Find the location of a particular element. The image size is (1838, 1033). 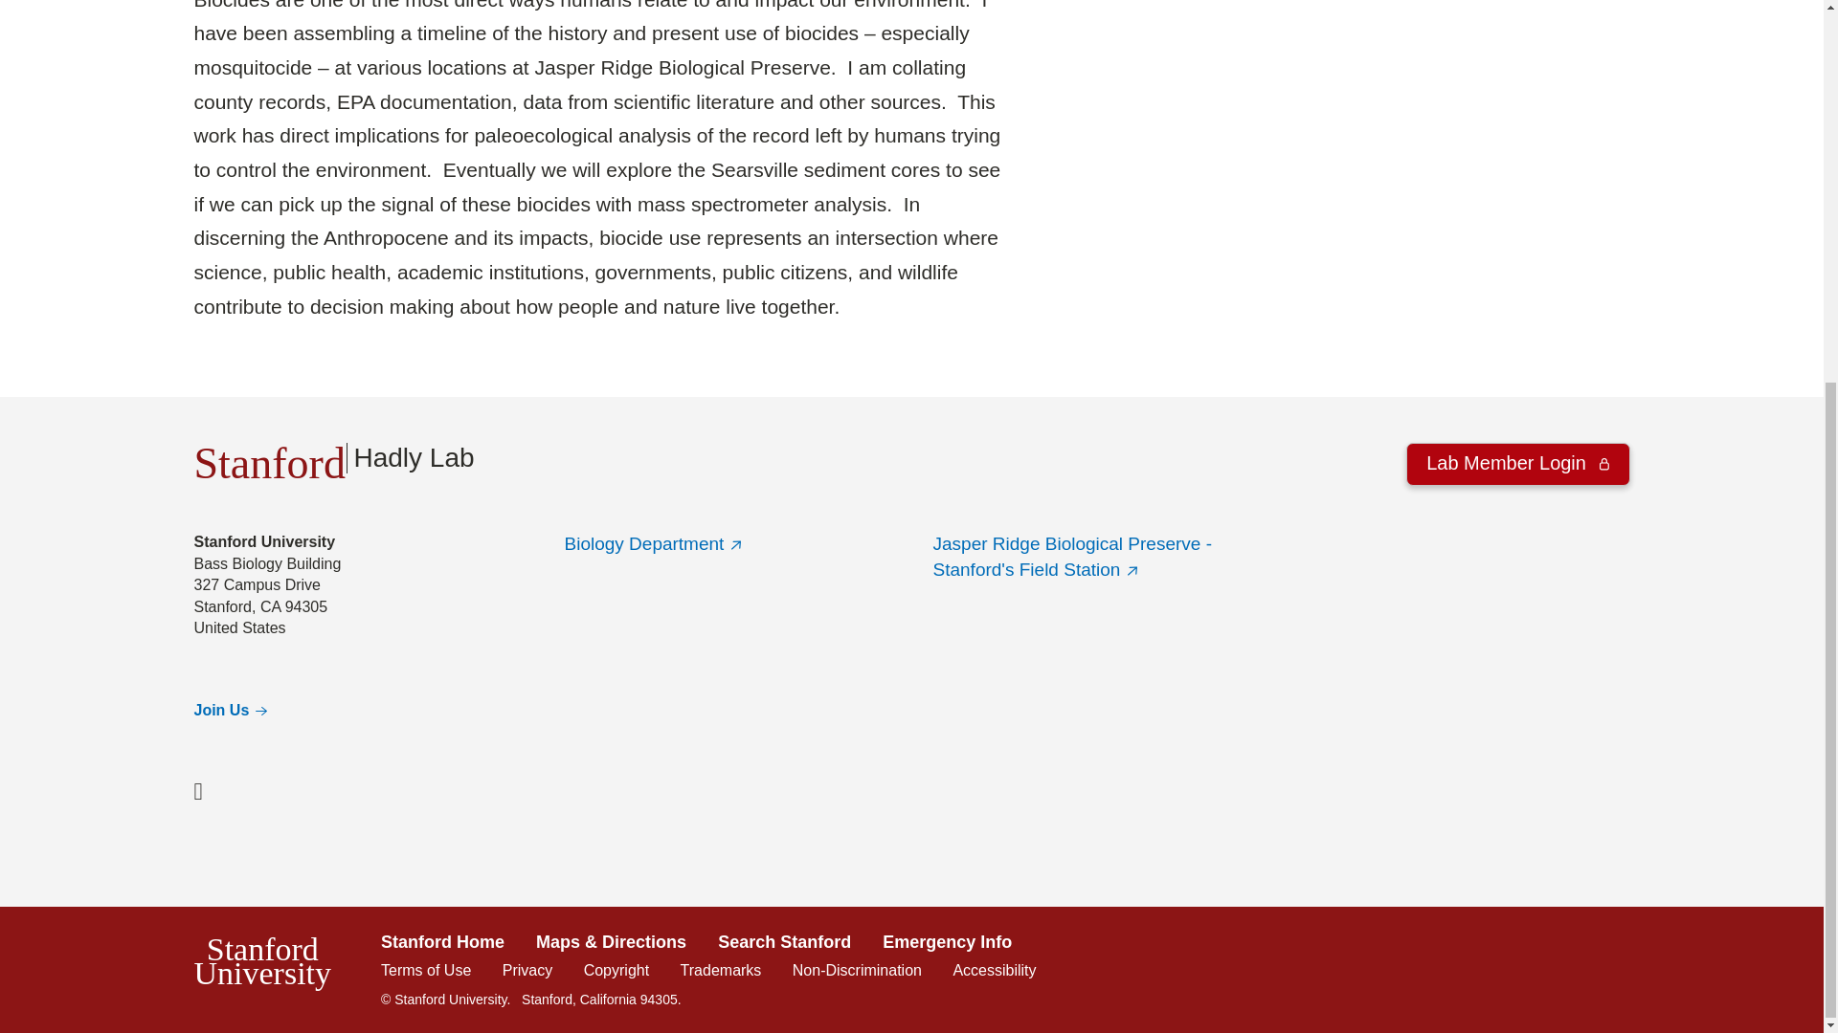

Privacy and cookie policy is located at coordinates (994, 970).